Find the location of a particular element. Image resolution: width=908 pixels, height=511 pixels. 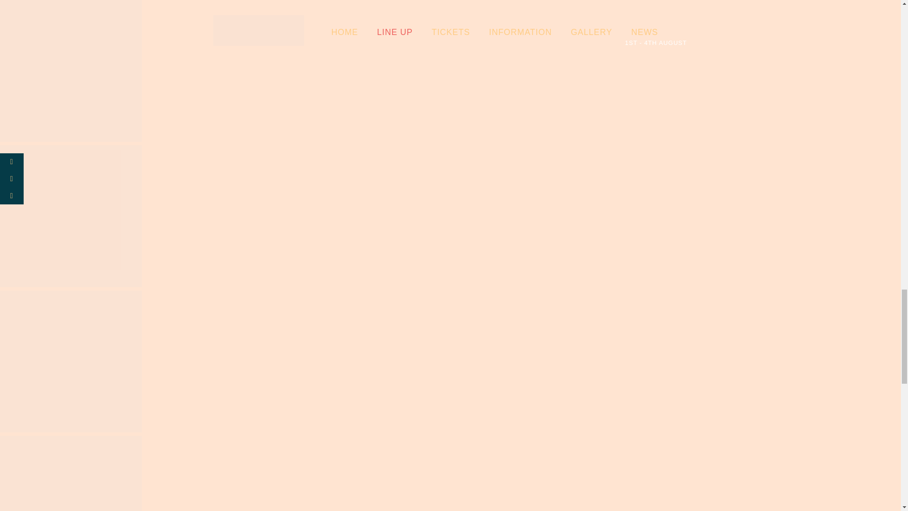

Powder Monkey Brewery is located at coordinates (71, 363).